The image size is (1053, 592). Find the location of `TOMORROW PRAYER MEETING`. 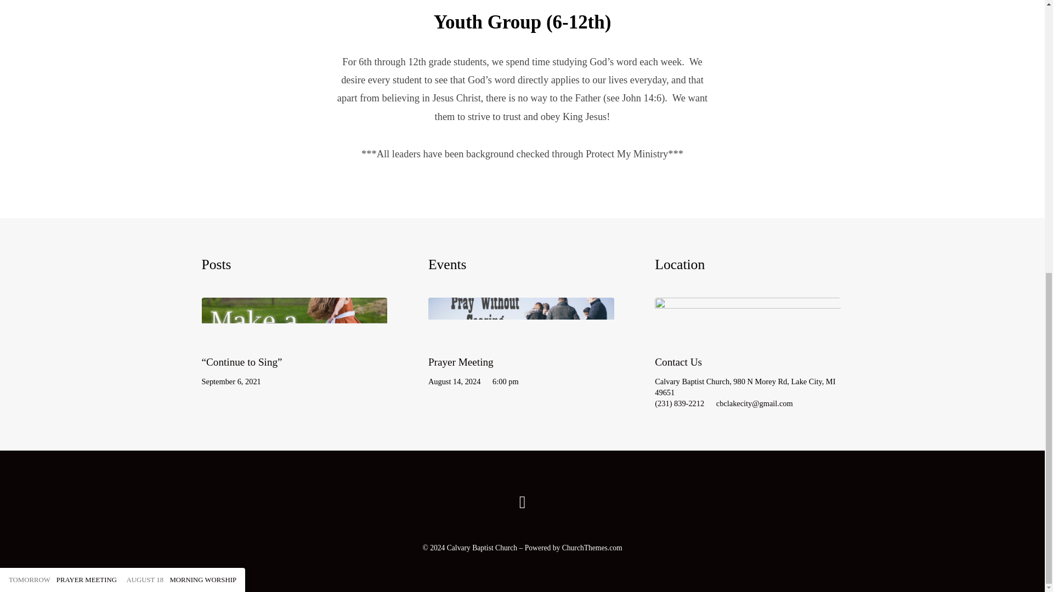

TOMORROW PRAYER MEETING is located at coordinates (63, 76).